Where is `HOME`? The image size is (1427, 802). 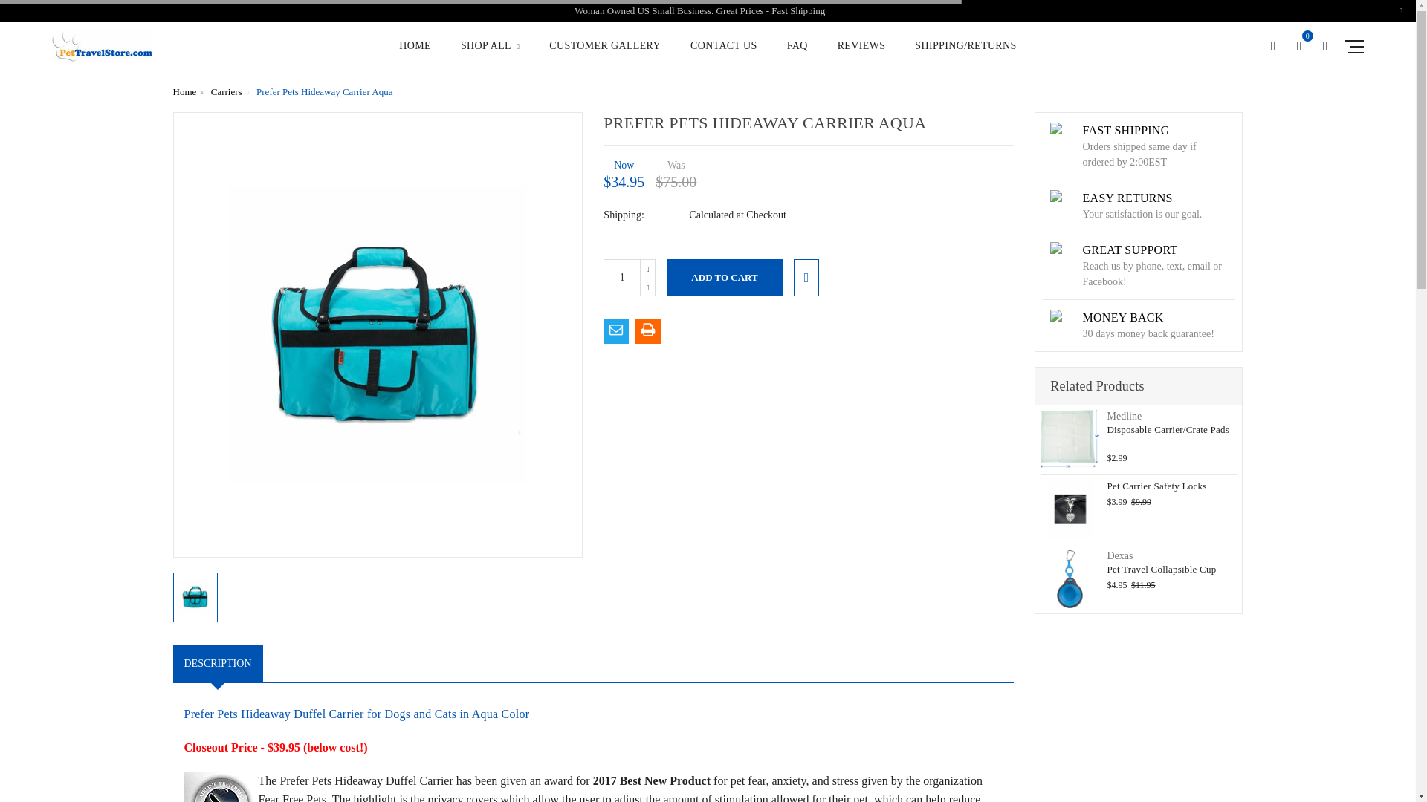 HOME is located at coordinates (415, 55).